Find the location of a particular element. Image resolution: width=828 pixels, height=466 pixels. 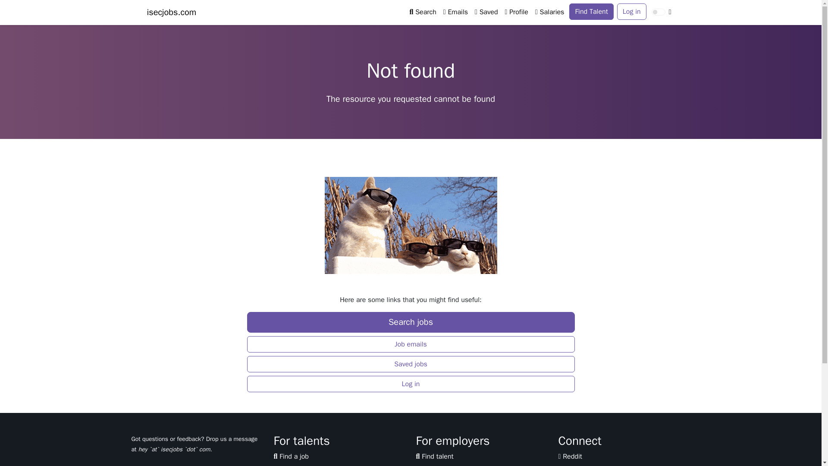

Saved jobs is located at coordinates (411, 364).